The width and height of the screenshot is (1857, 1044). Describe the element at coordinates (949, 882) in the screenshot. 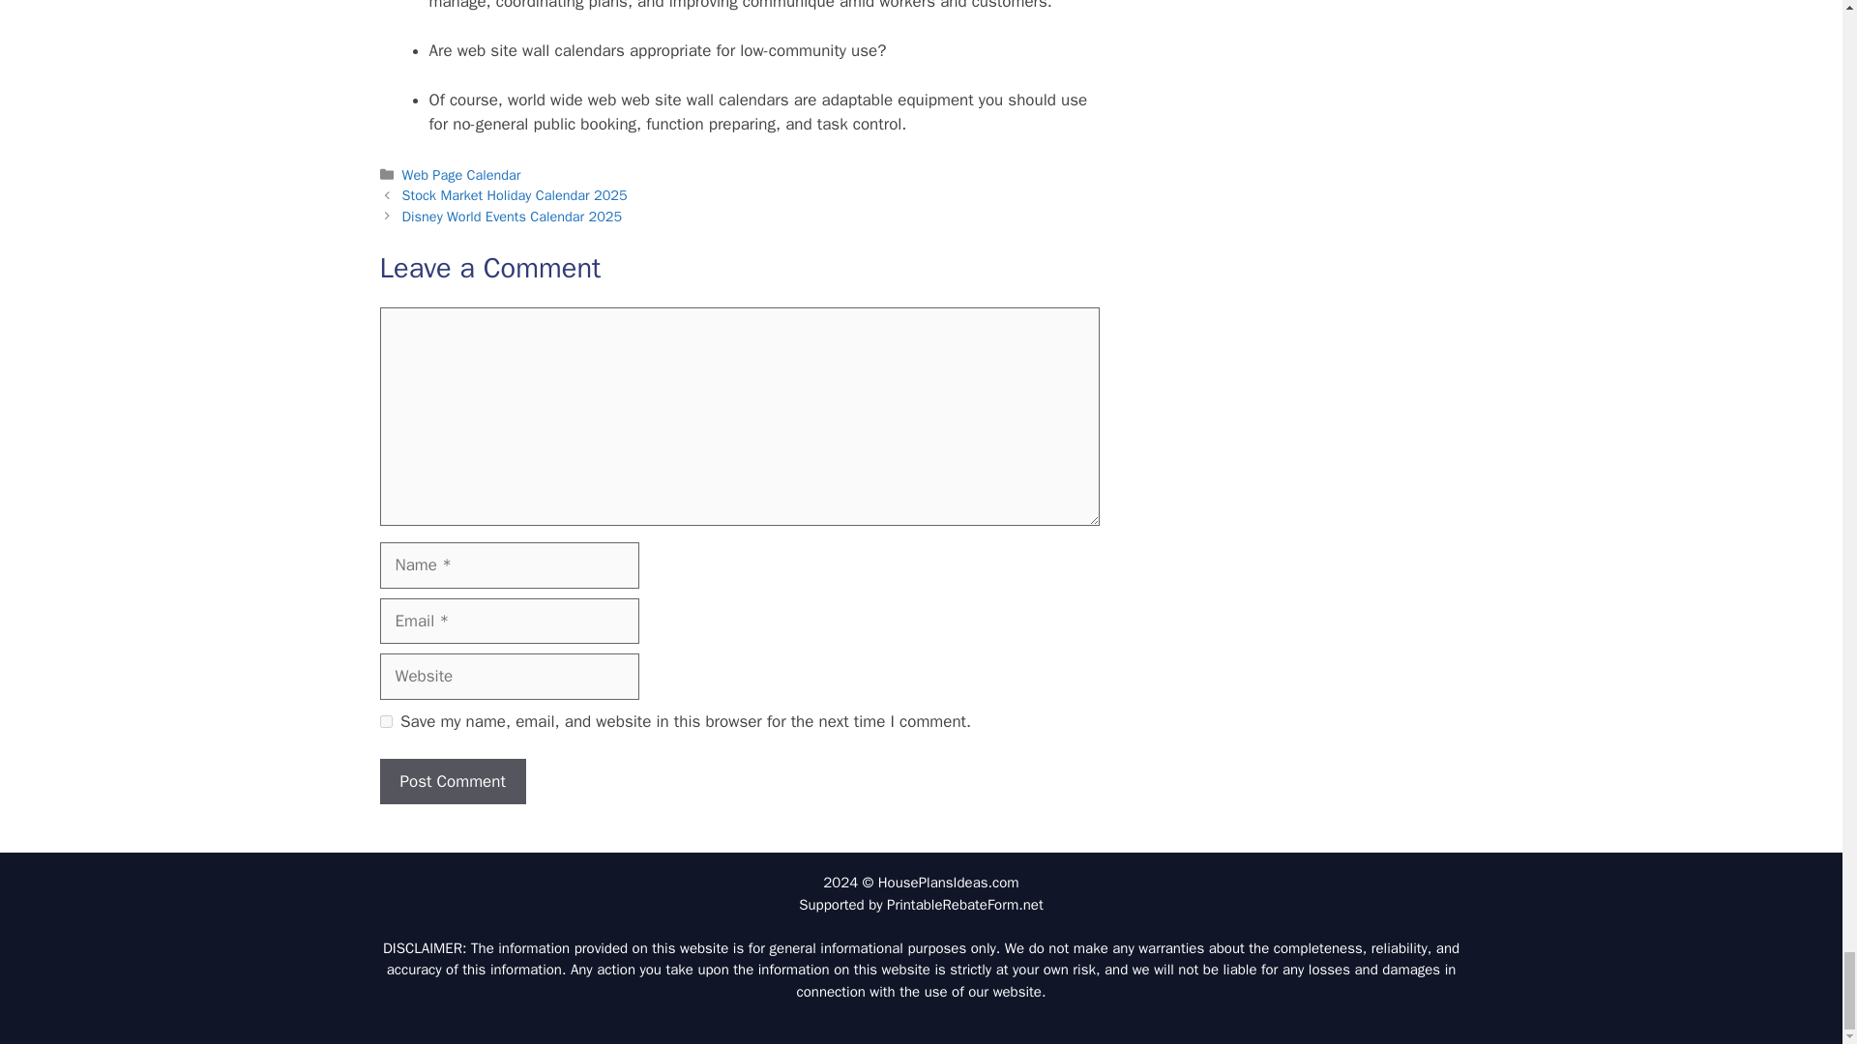

I see `HousePlansIdeas.com` at that location.